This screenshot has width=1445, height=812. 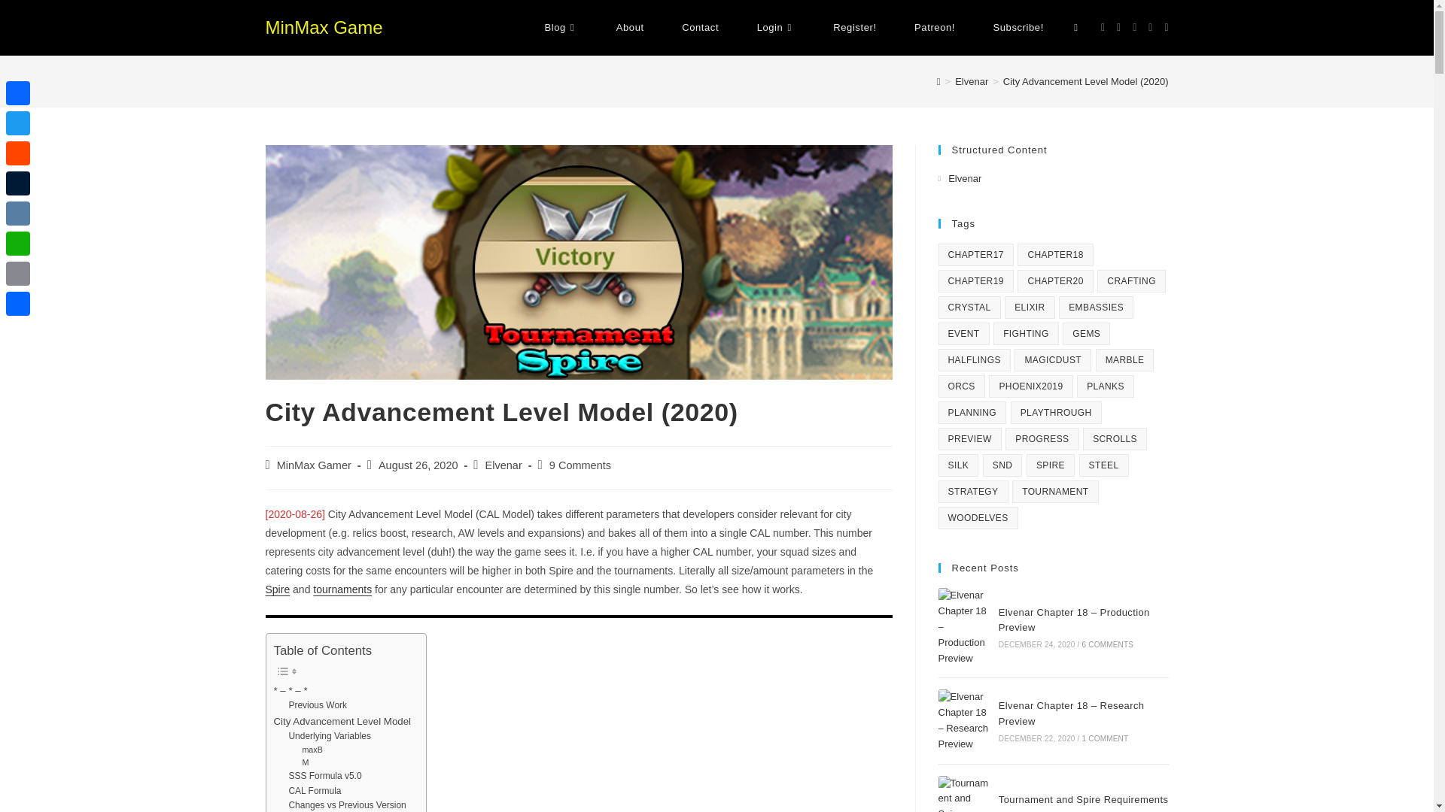 What do you see at coordinates (324, 776) in the screenshot?
I see `SSS Formula v5.0` at bounding box center [324, 776].